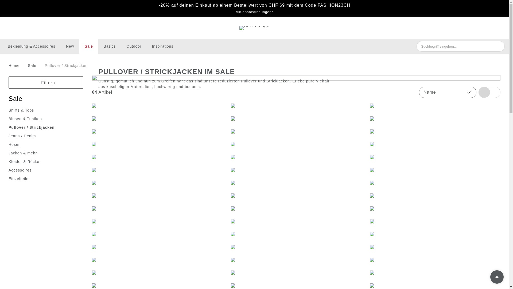  What do you see at coordinates (25, 119) in the screenshot?
I see `Blusen & Tuniken` at bounding box center [25, 119].